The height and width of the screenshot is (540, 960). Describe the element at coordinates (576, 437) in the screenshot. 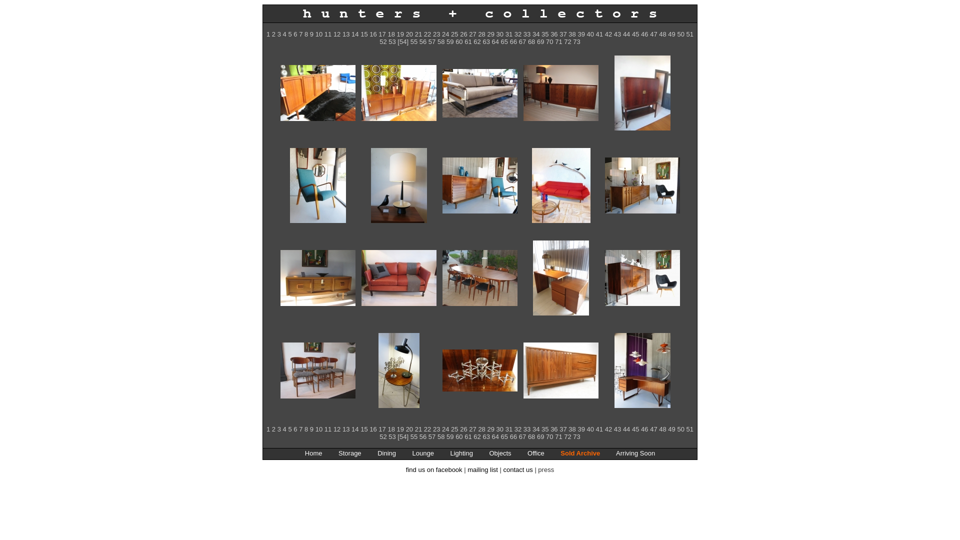

I see `73` at that location.